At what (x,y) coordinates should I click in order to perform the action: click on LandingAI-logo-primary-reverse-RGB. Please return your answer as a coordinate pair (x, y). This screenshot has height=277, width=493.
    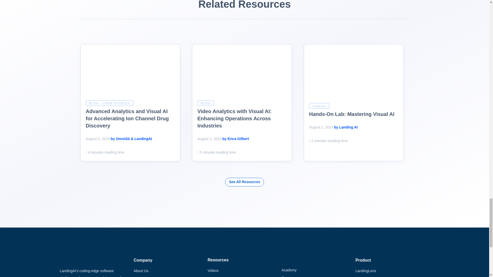
    Looking at the image, I should click on (81, 259).